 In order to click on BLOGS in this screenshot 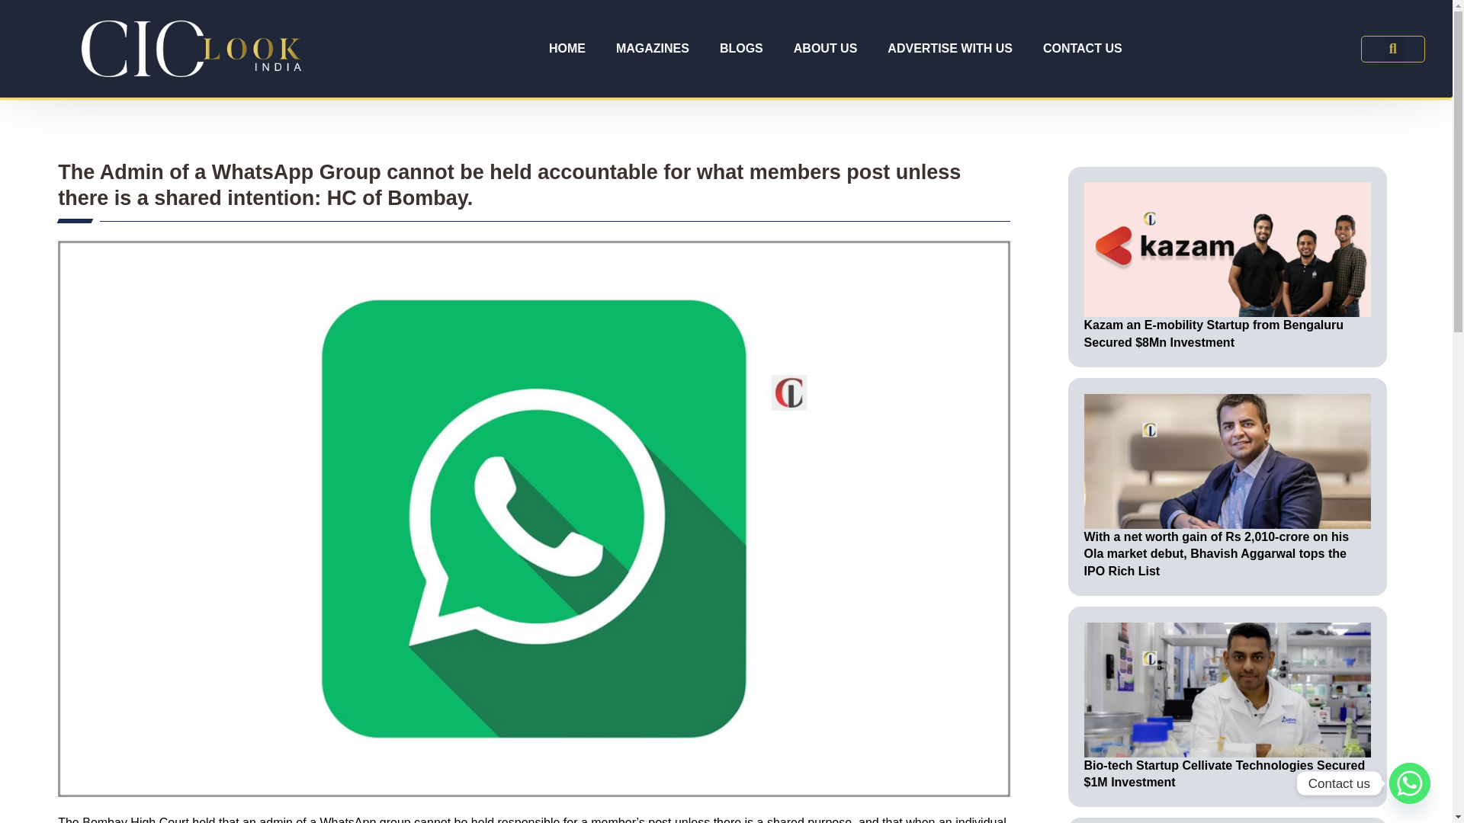, I will do `click(741, 49)`.